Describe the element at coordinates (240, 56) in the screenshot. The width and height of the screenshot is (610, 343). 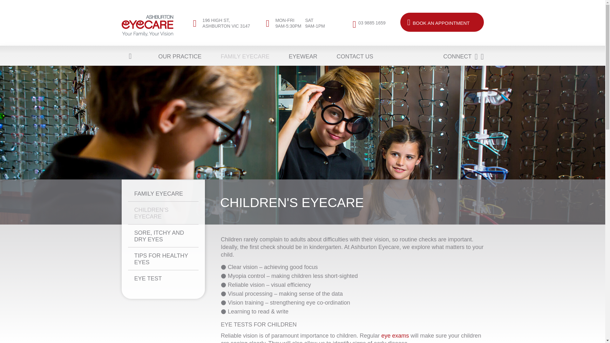
I see `FAMILY EYECARE` at that location.